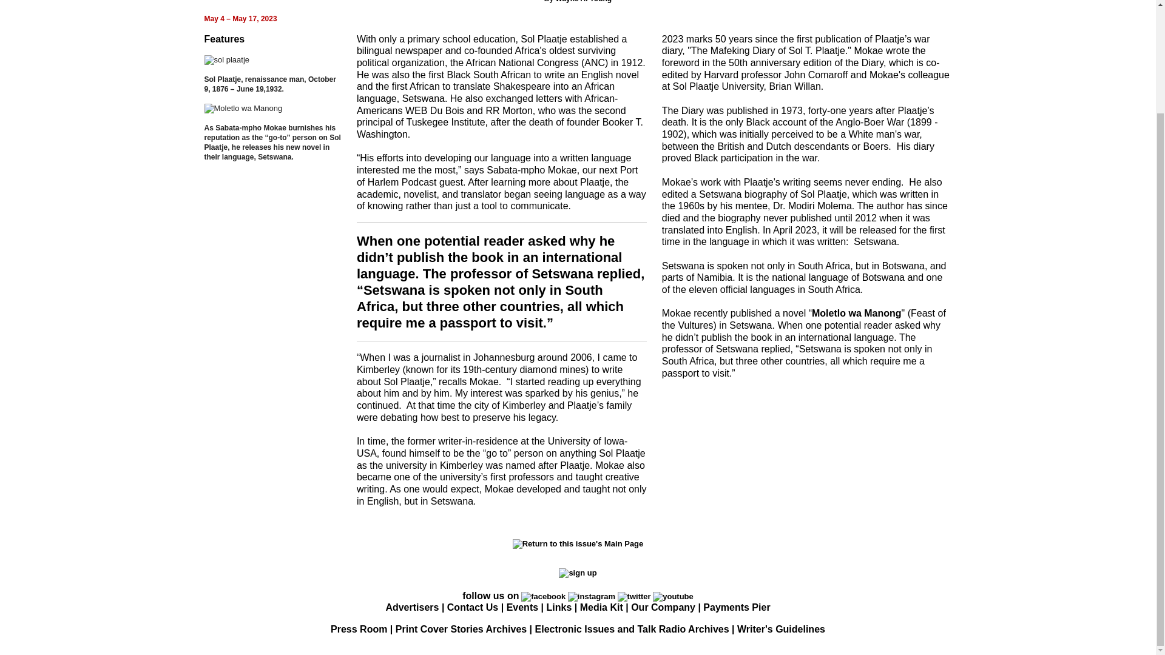 This screenshot has width=1165, height=655. What do you see at coordinates (632, 630) in the screenshot?
I see `Electronic Issues and Talk Radio Archives` at bounding box center [632, 630].